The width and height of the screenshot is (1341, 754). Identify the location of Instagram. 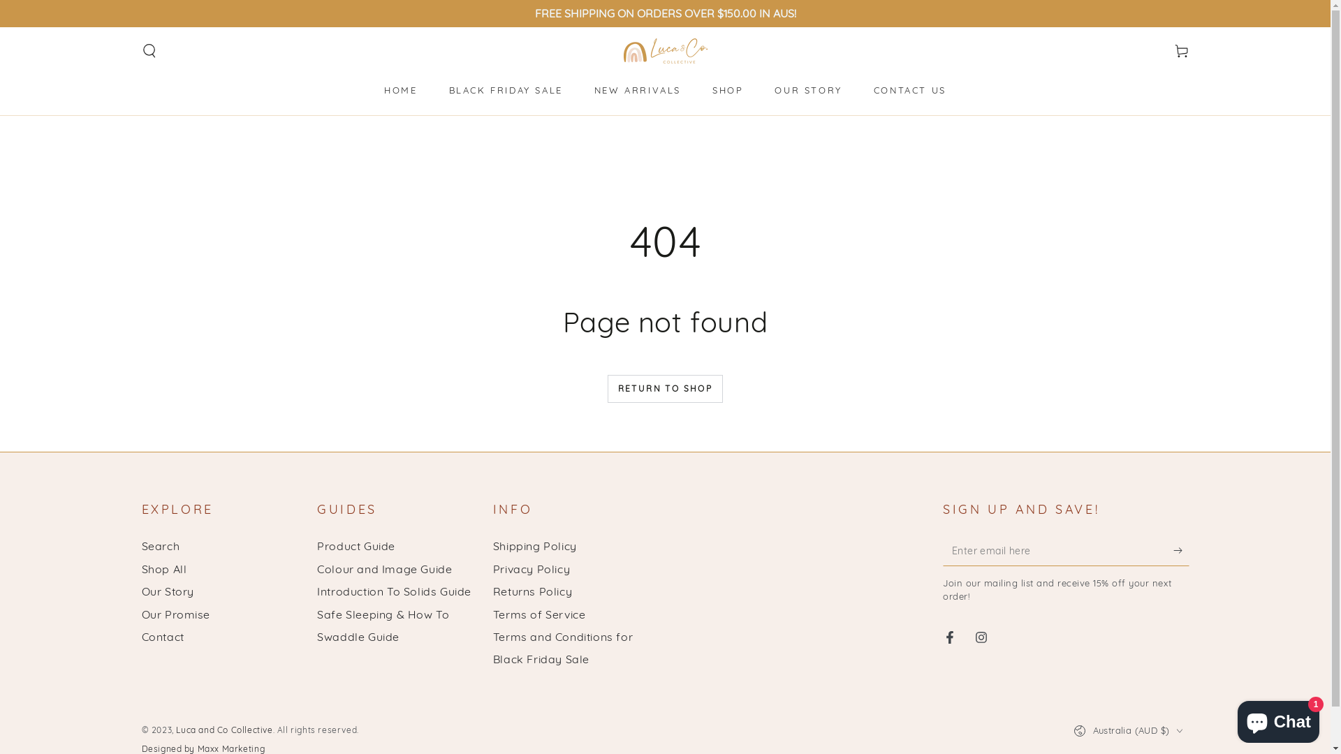
(981, 637).